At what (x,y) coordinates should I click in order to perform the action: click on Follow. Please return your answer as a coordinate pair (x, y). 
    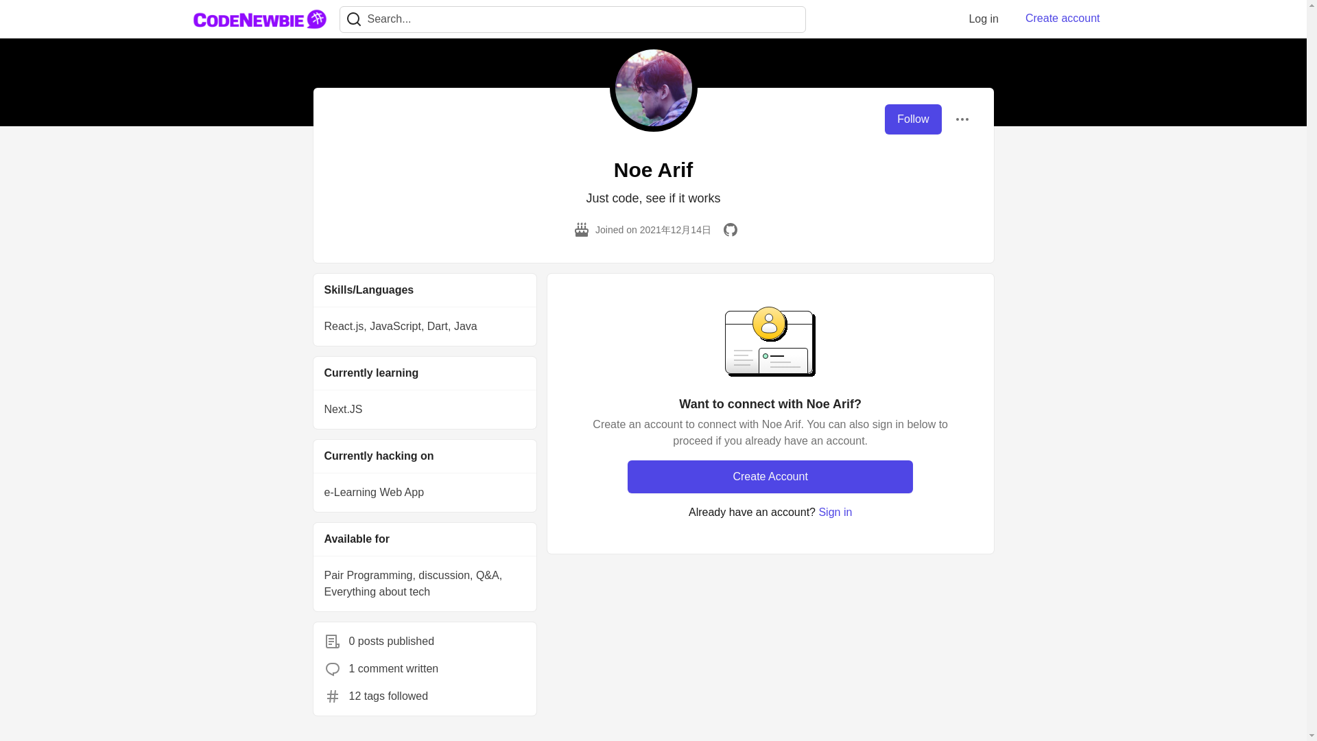
    Looking at the image, I should click on (913, 119).